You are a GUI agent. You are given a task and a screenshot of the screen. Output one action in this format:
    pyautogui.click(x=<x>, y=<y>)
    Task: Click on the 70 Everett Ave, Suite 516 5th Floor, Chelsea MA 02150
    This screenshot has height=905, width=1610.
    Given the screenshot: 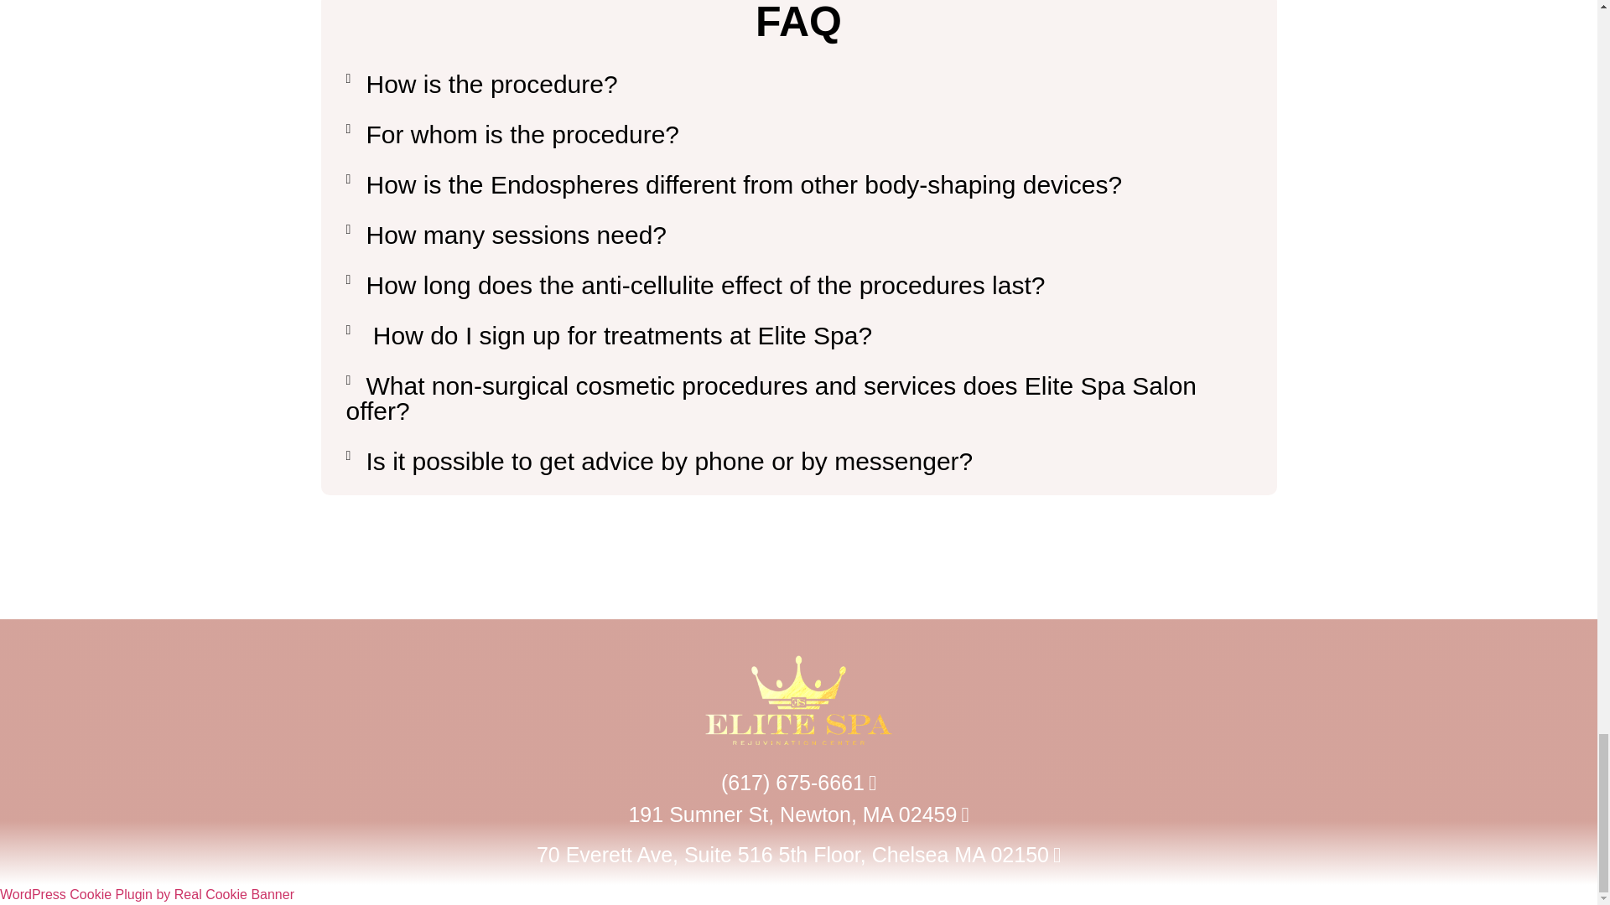 What is the action you would take?
    pyautogui.click(x=798, y=855)
    